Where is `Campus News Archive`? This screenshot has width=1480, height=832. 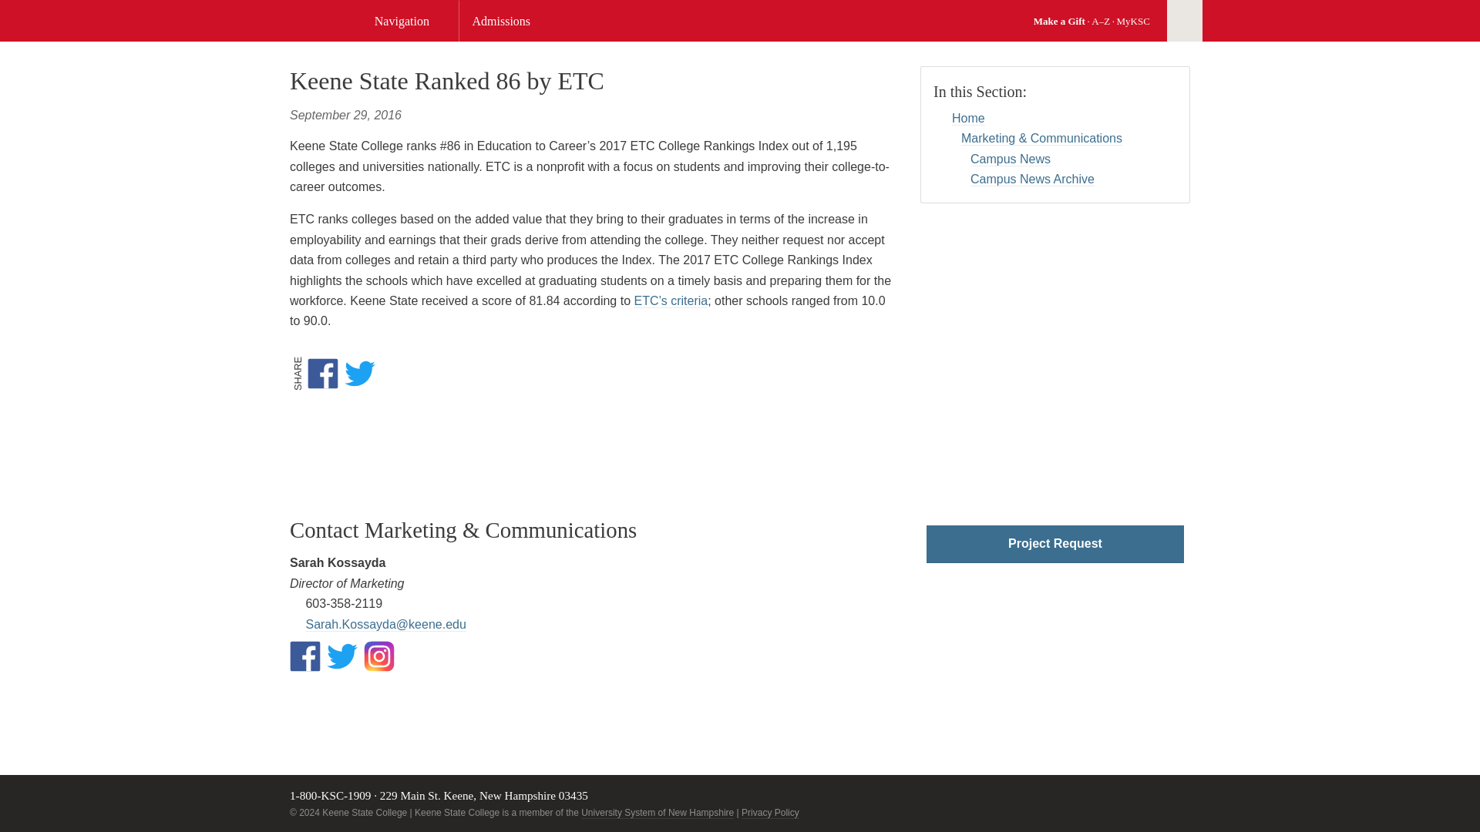 Campus News Archive is located at coordinates (1033, 179).